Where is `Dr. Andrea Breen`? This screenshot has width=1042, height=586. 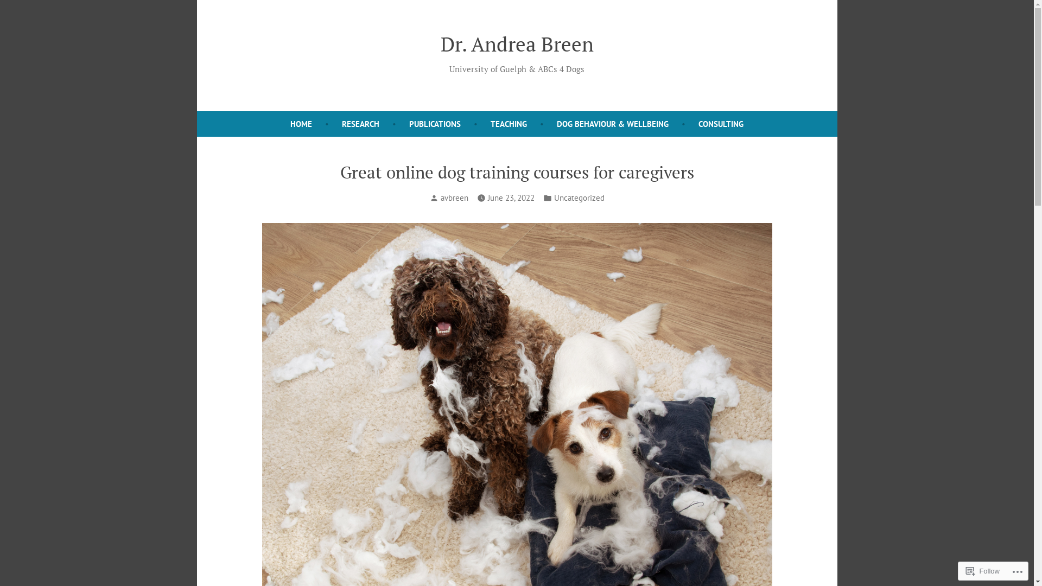
Dr. Andrea Breen is located at coordinates (517, 44).